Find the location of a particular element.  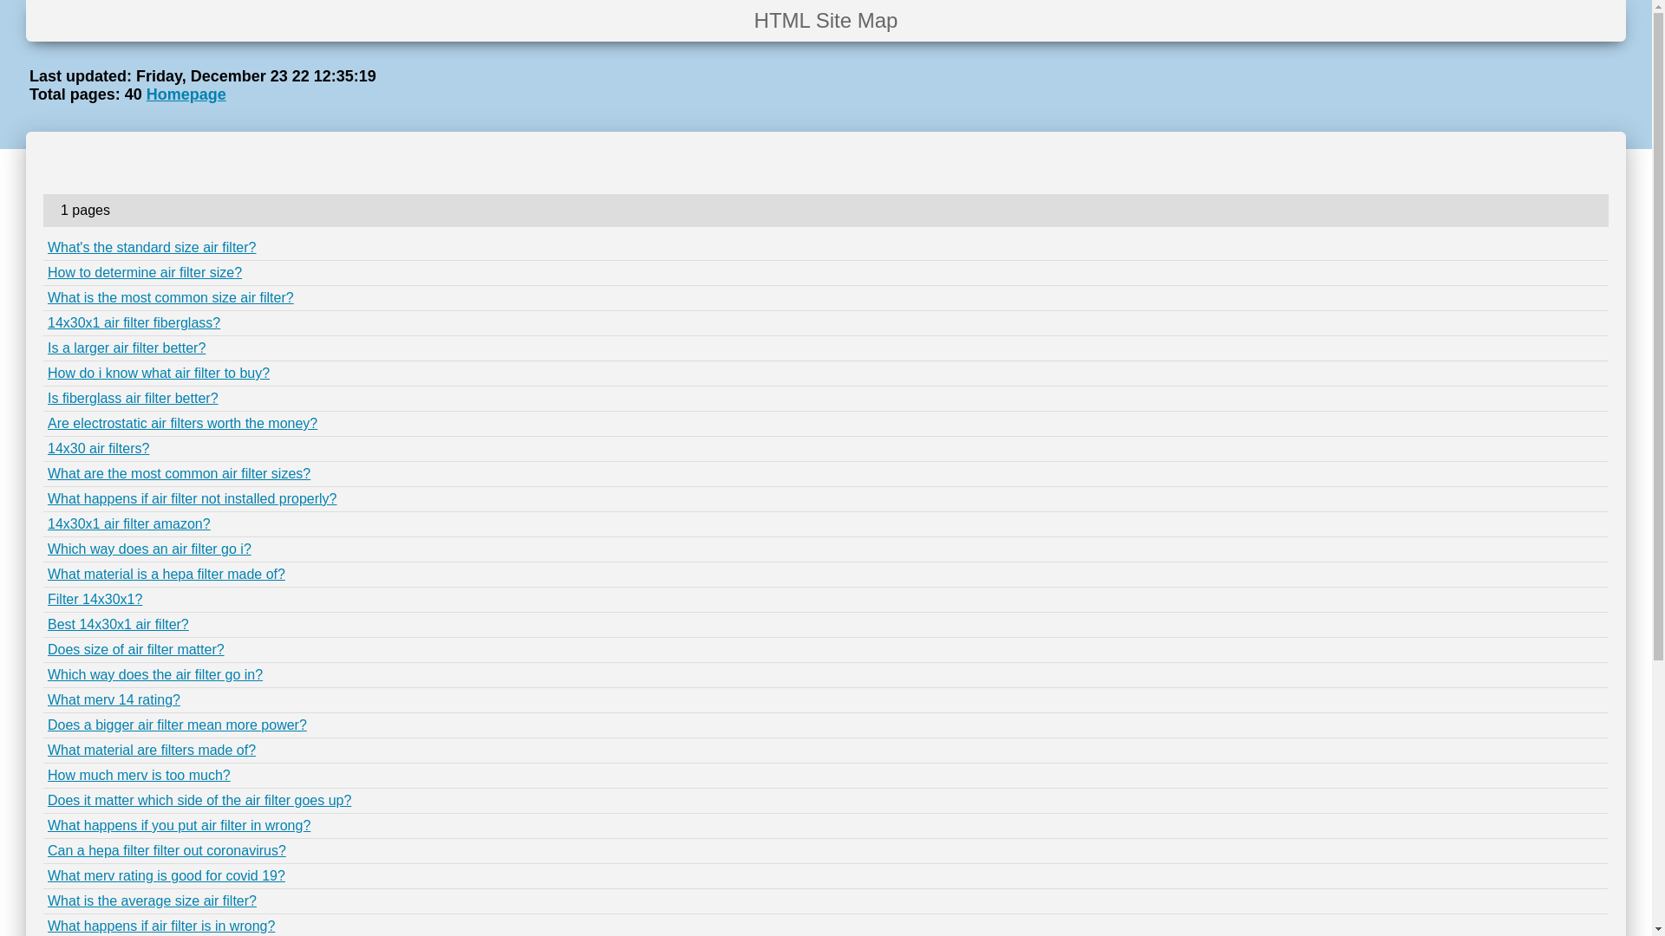

14x30 air filters? is located at coordinates (99, 448).